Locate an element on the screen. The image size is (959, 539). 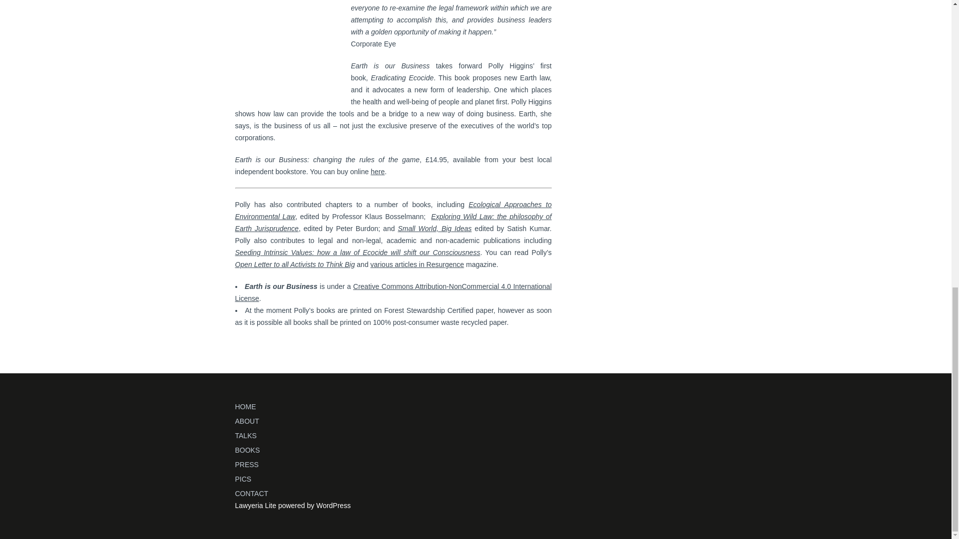
Exploring Wild Law: the philosophy of Earth Jurisprudence is located at coordinates (393, 222).